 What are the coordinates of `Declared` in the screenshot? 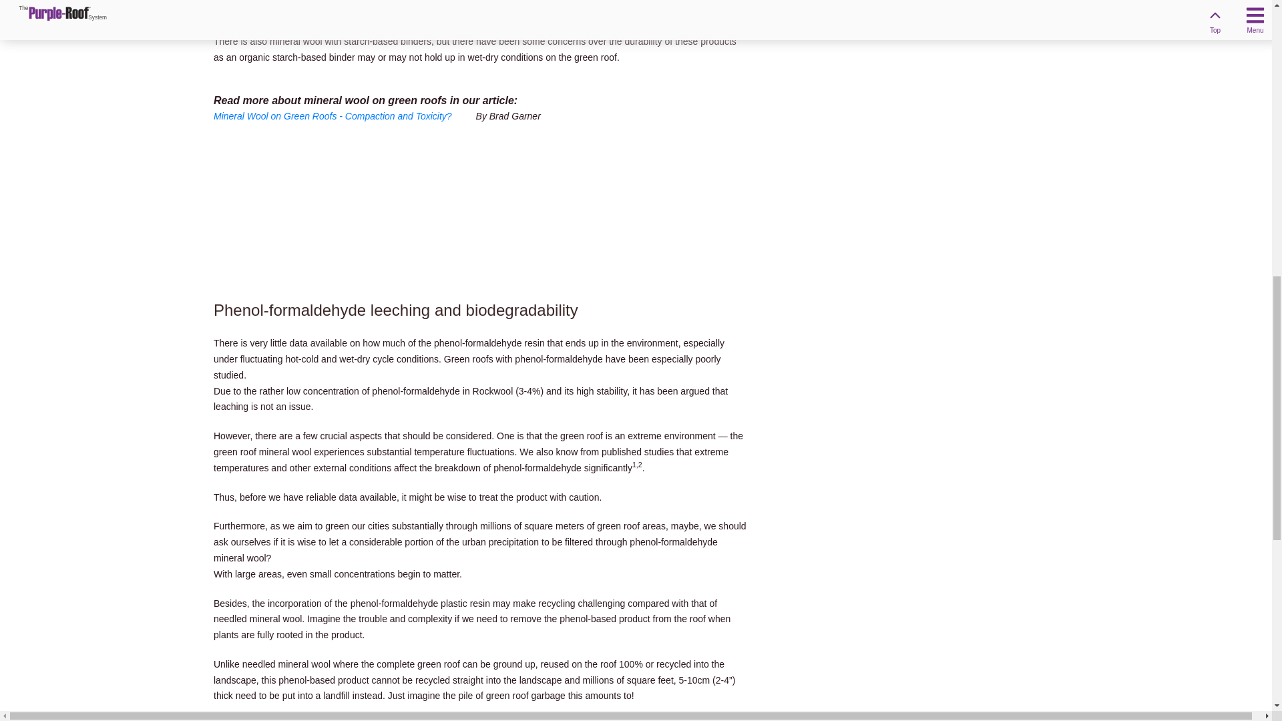 It's located at (266, 11).